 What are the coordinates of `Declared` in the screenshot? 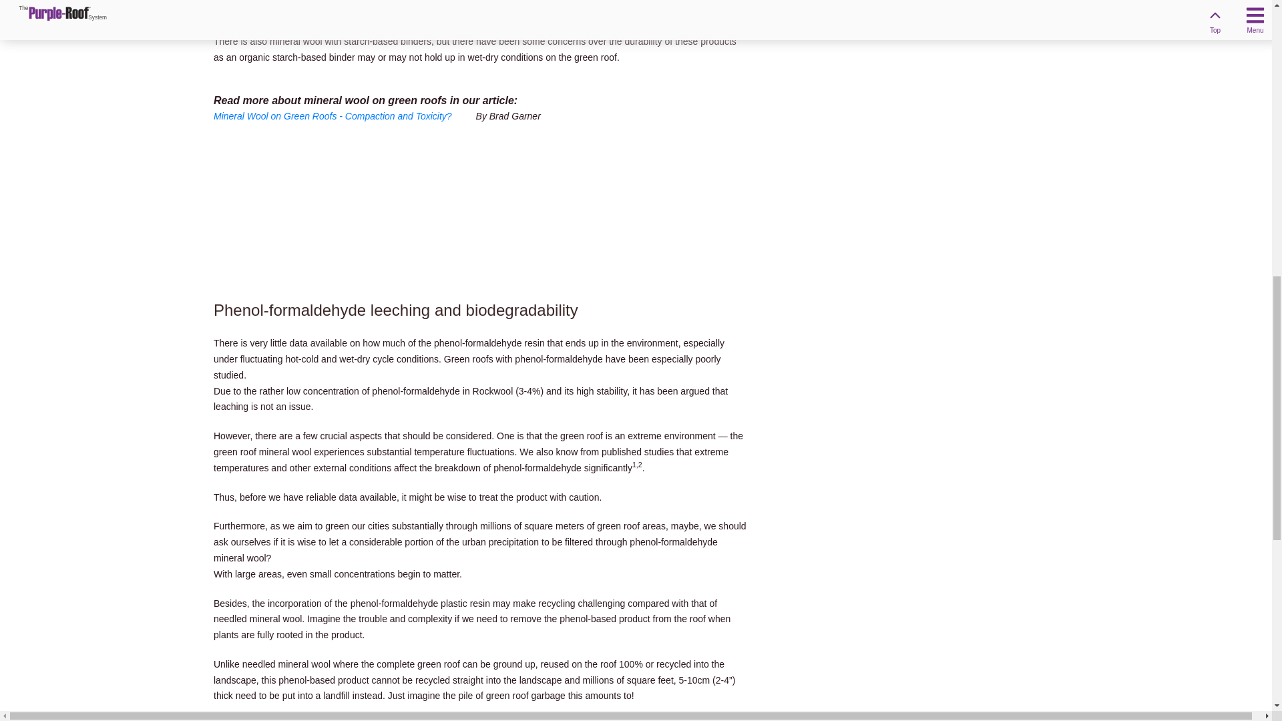 It's located at (266, 11).